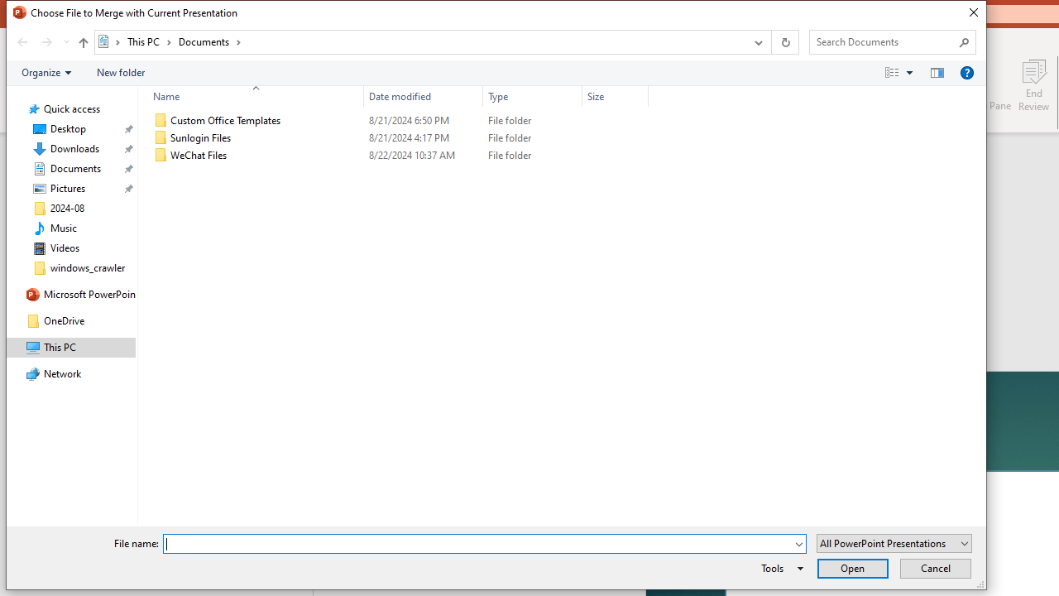  Describe the element at coordinates (496, 73) in the screenshot. I see `Command Module` at that location.